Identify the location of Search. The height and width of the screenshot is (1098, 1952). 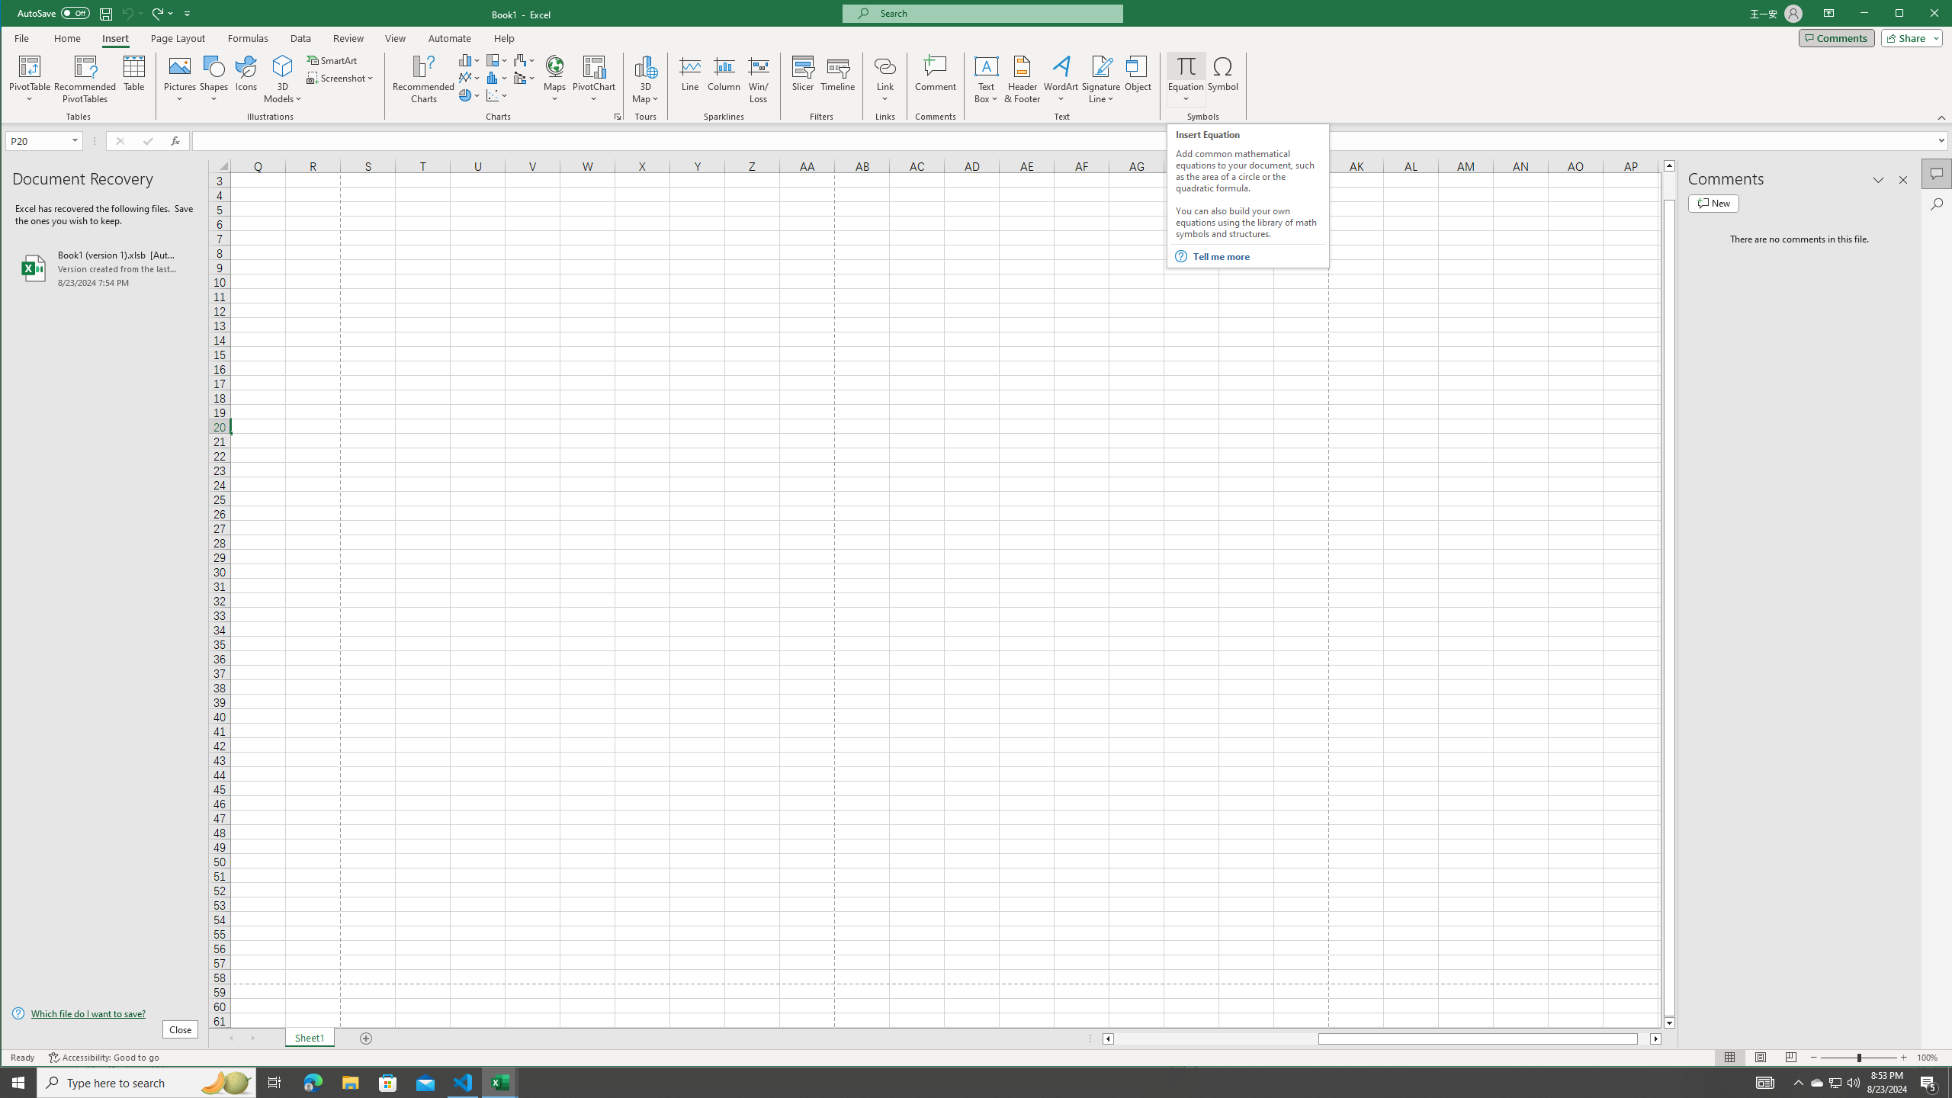
(1937, 204).